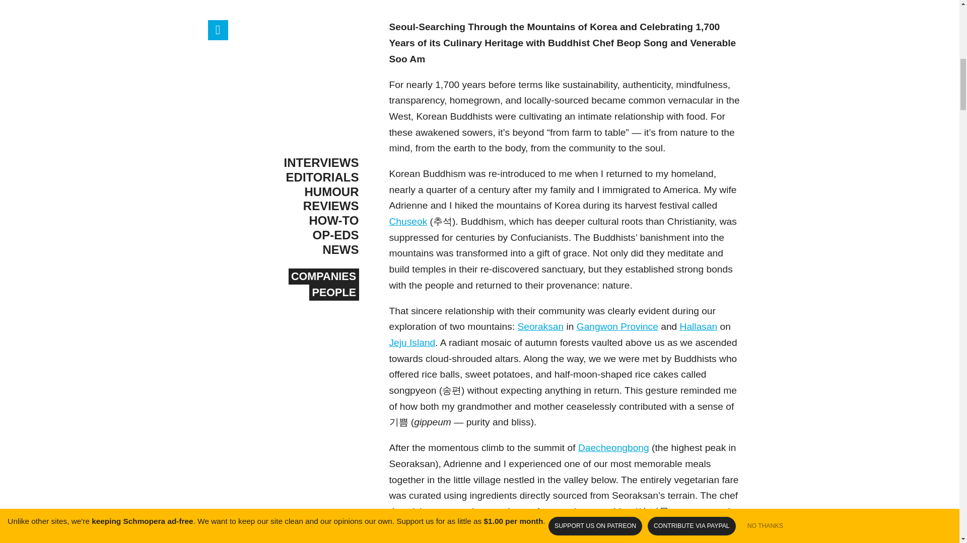 The image size is (967, 543). What do you see at coordinates (698, 326) in the screenshot?
I see `Hallasan` at bounding box center [698, 326].